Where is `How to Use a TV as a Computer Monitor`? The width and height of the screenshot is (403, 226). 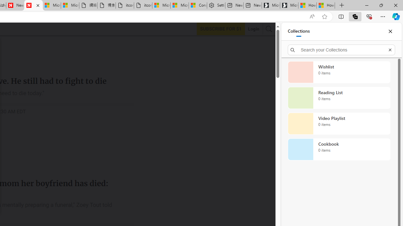
How to Use a TV as a Computer Monitor is located at coordinates (326, 6).